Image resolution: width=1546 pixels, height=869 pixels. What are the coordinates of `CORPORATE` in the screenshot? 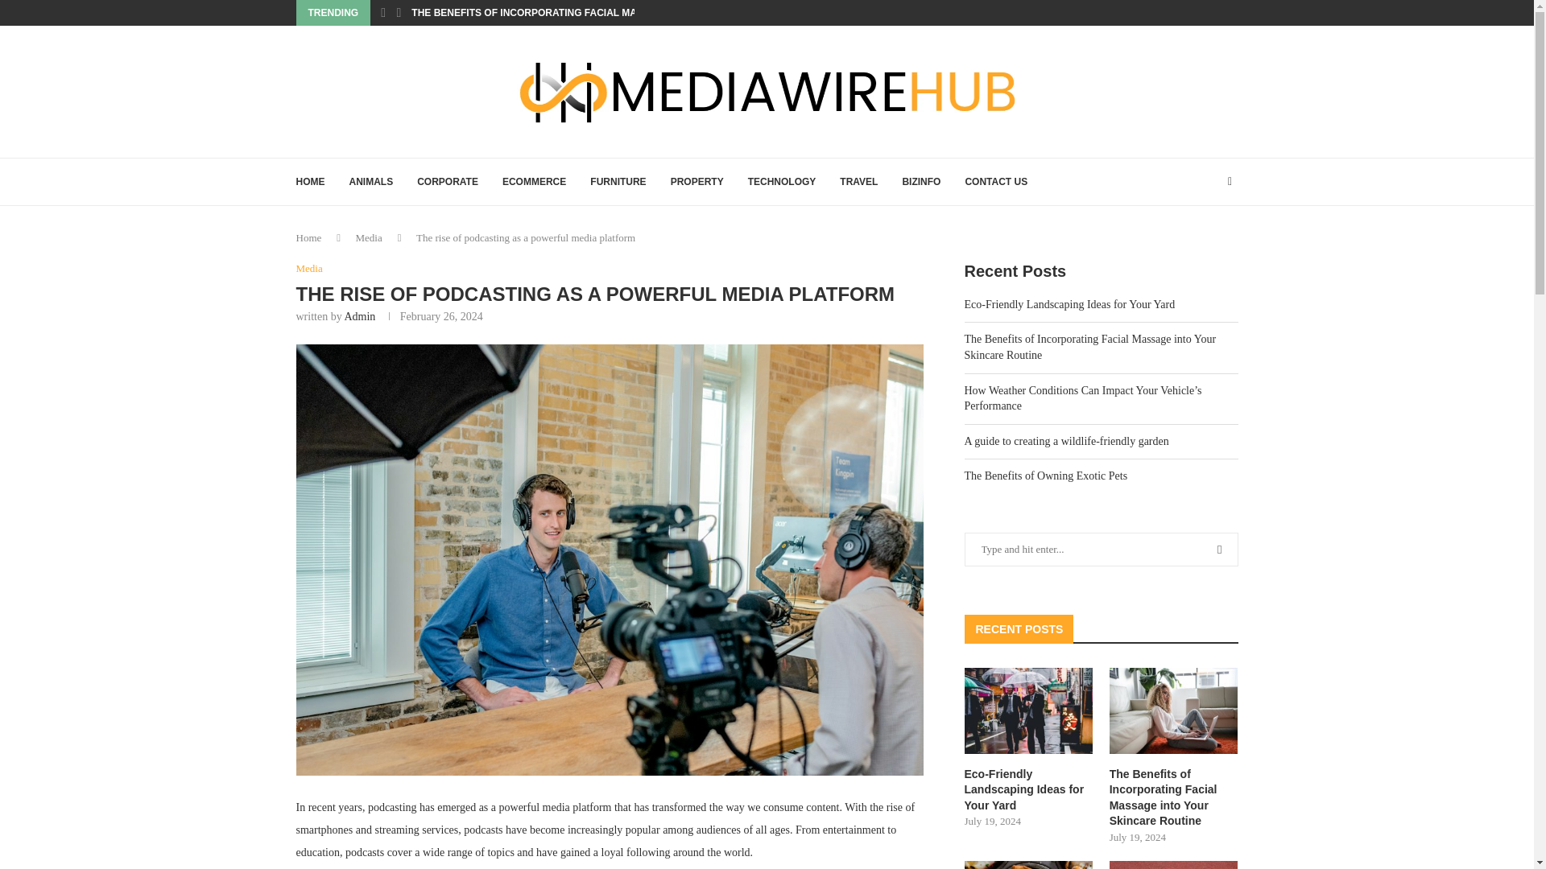 It's located at (448, 181).